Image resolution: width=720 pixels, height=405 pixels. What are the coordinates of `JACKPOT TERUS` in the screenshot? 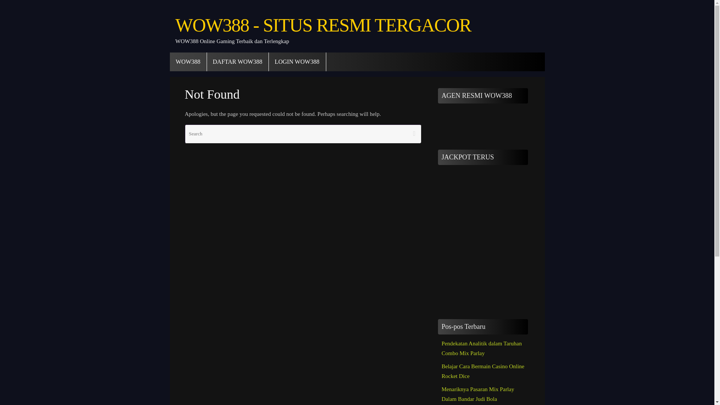 It's located at (483, 237).